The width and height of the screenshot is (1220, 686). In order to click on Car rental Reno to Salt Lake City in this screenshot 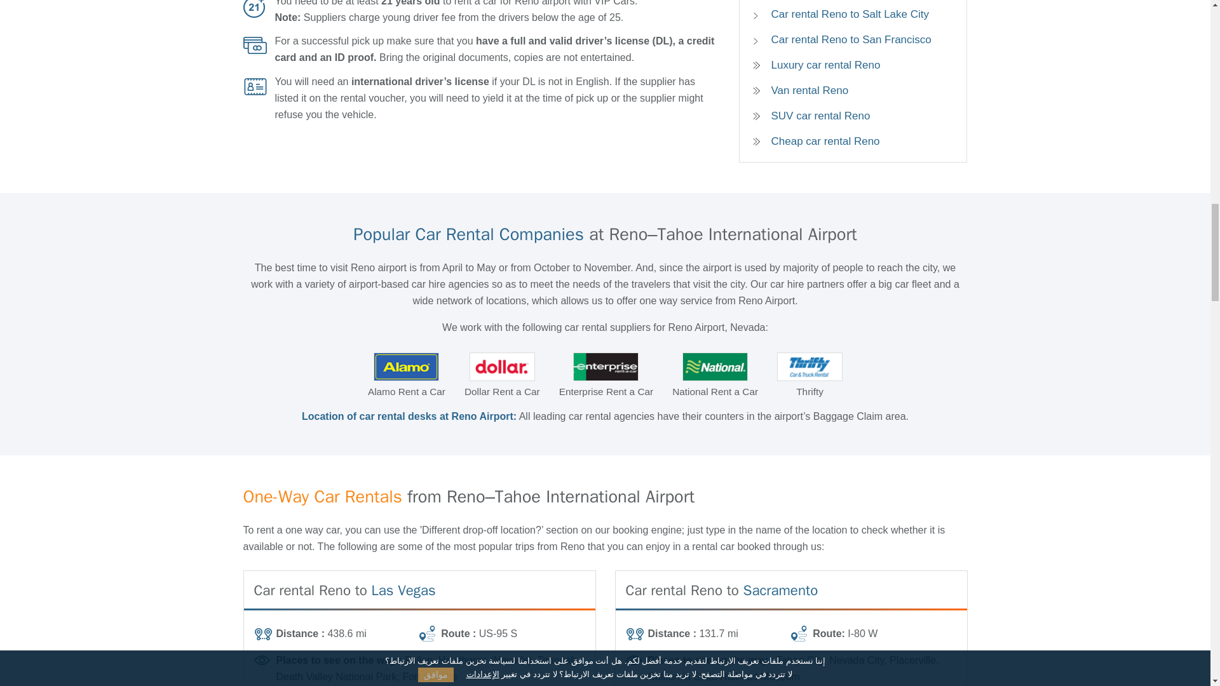, I will do `click(846, 14)`.